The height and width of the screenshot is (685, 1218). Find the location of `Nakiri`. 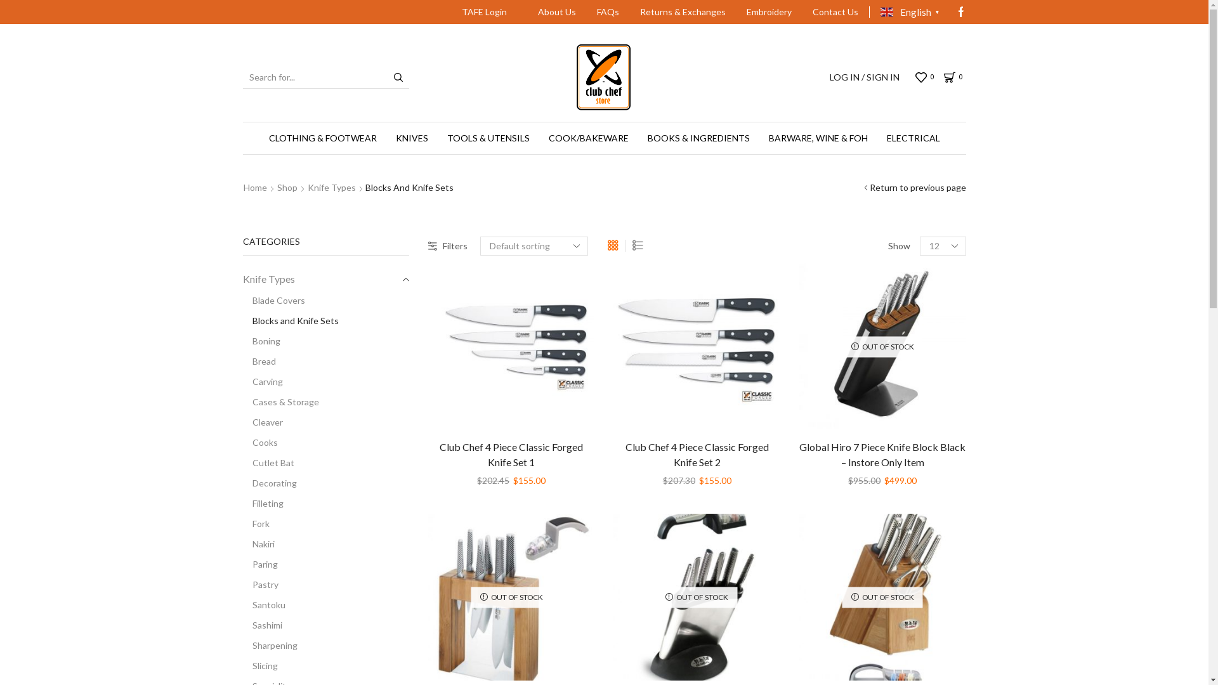

Nakiri is located at coordinates (258, 544).